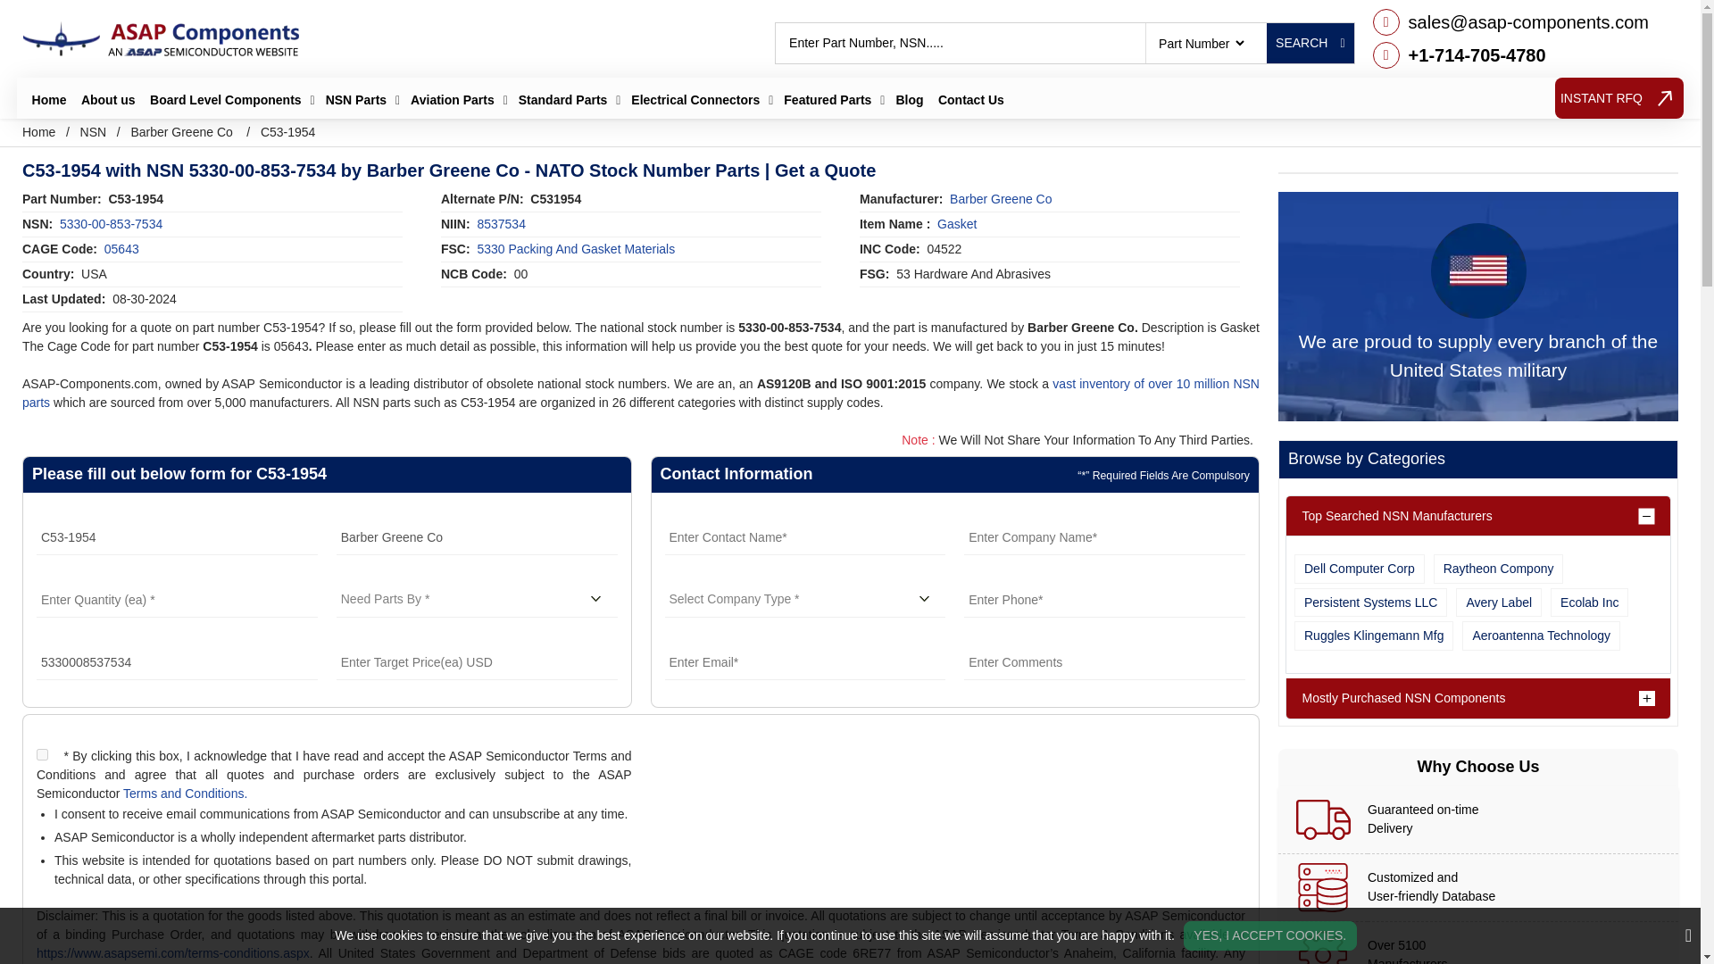  Describe the element at coordinates (225, 100) in the screenshot. I see `Board Level Components` at that location.